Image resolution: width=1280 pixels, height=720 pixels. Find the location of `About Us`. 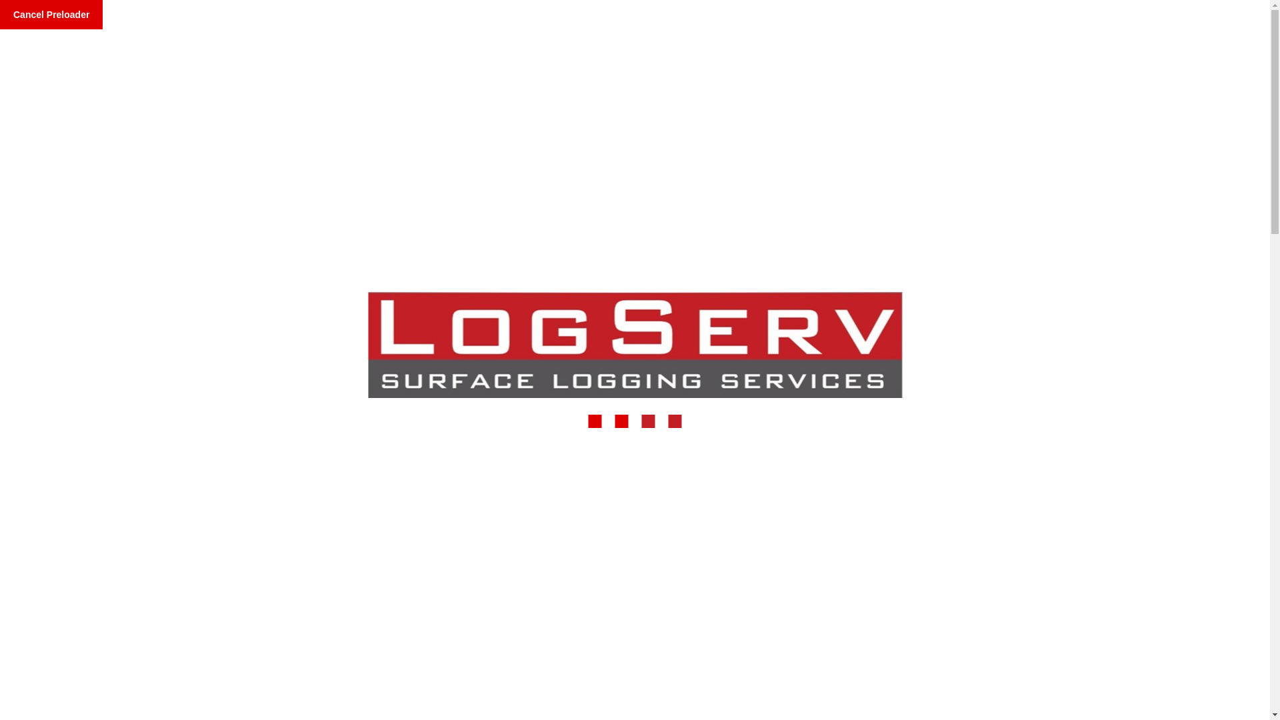

About Us is located at coordinates (600, 59).